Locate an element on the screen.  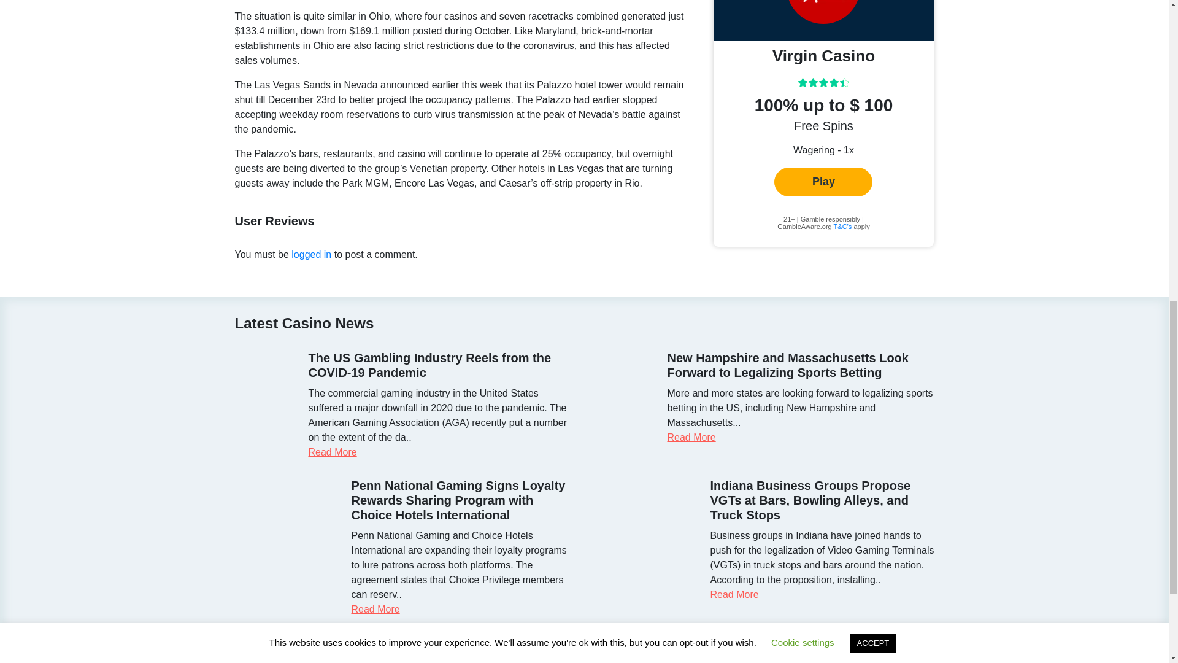
Read More is located at coordinates (332, 452).